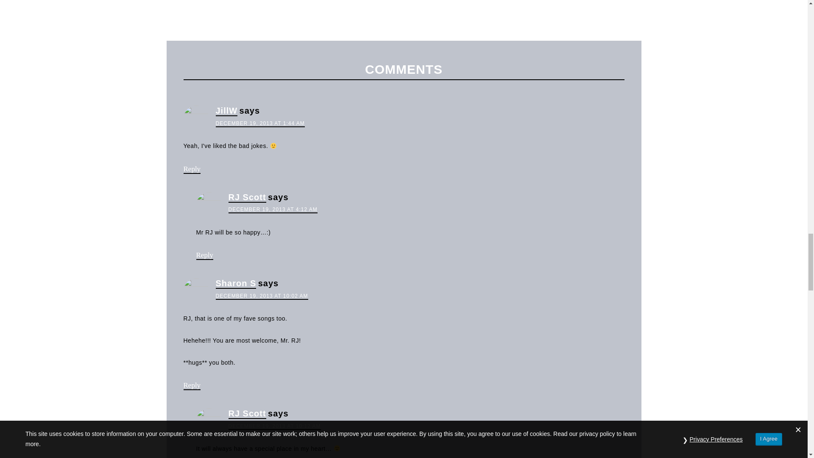  What do you see at coordinates (261, 296) in the screenshot?
I see `DECEMBER 19, 2013 AT 10:02 AM` at bounding box center [261, 296].